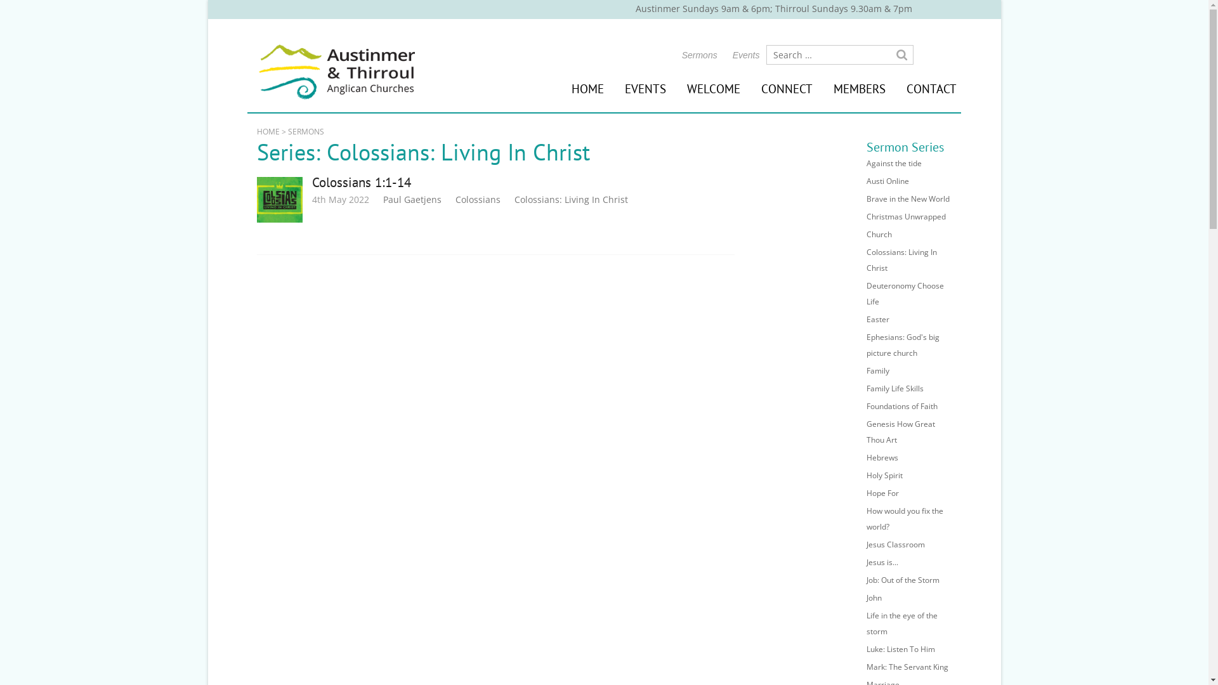  I want to click on Genesis How Great Thou Art, so click(901, 432).